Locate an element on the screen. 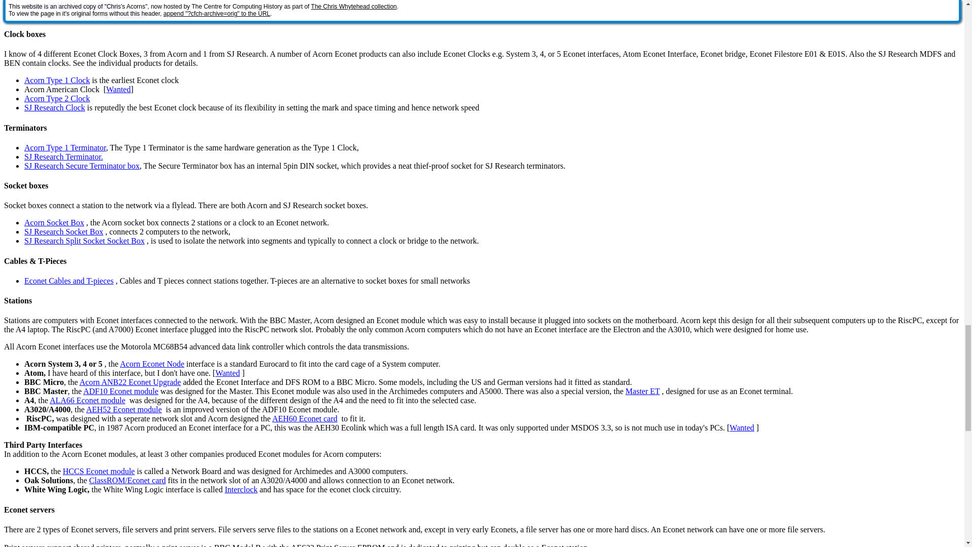 This screenshot has width=972, height=547. Acorn AEH20 Econet Bridge is located at coordinates (72, 5).